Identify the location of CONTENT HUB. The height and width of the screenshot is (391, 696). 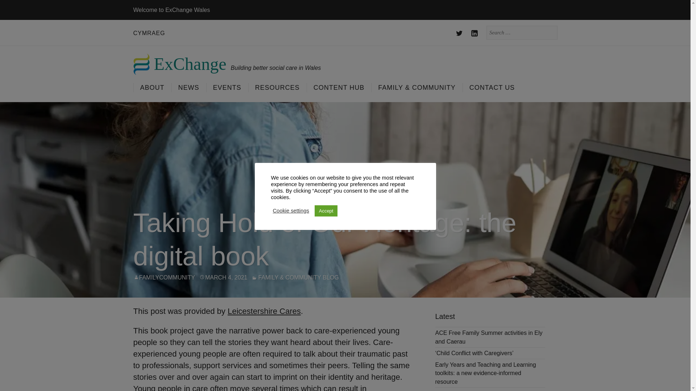
(339, 87).